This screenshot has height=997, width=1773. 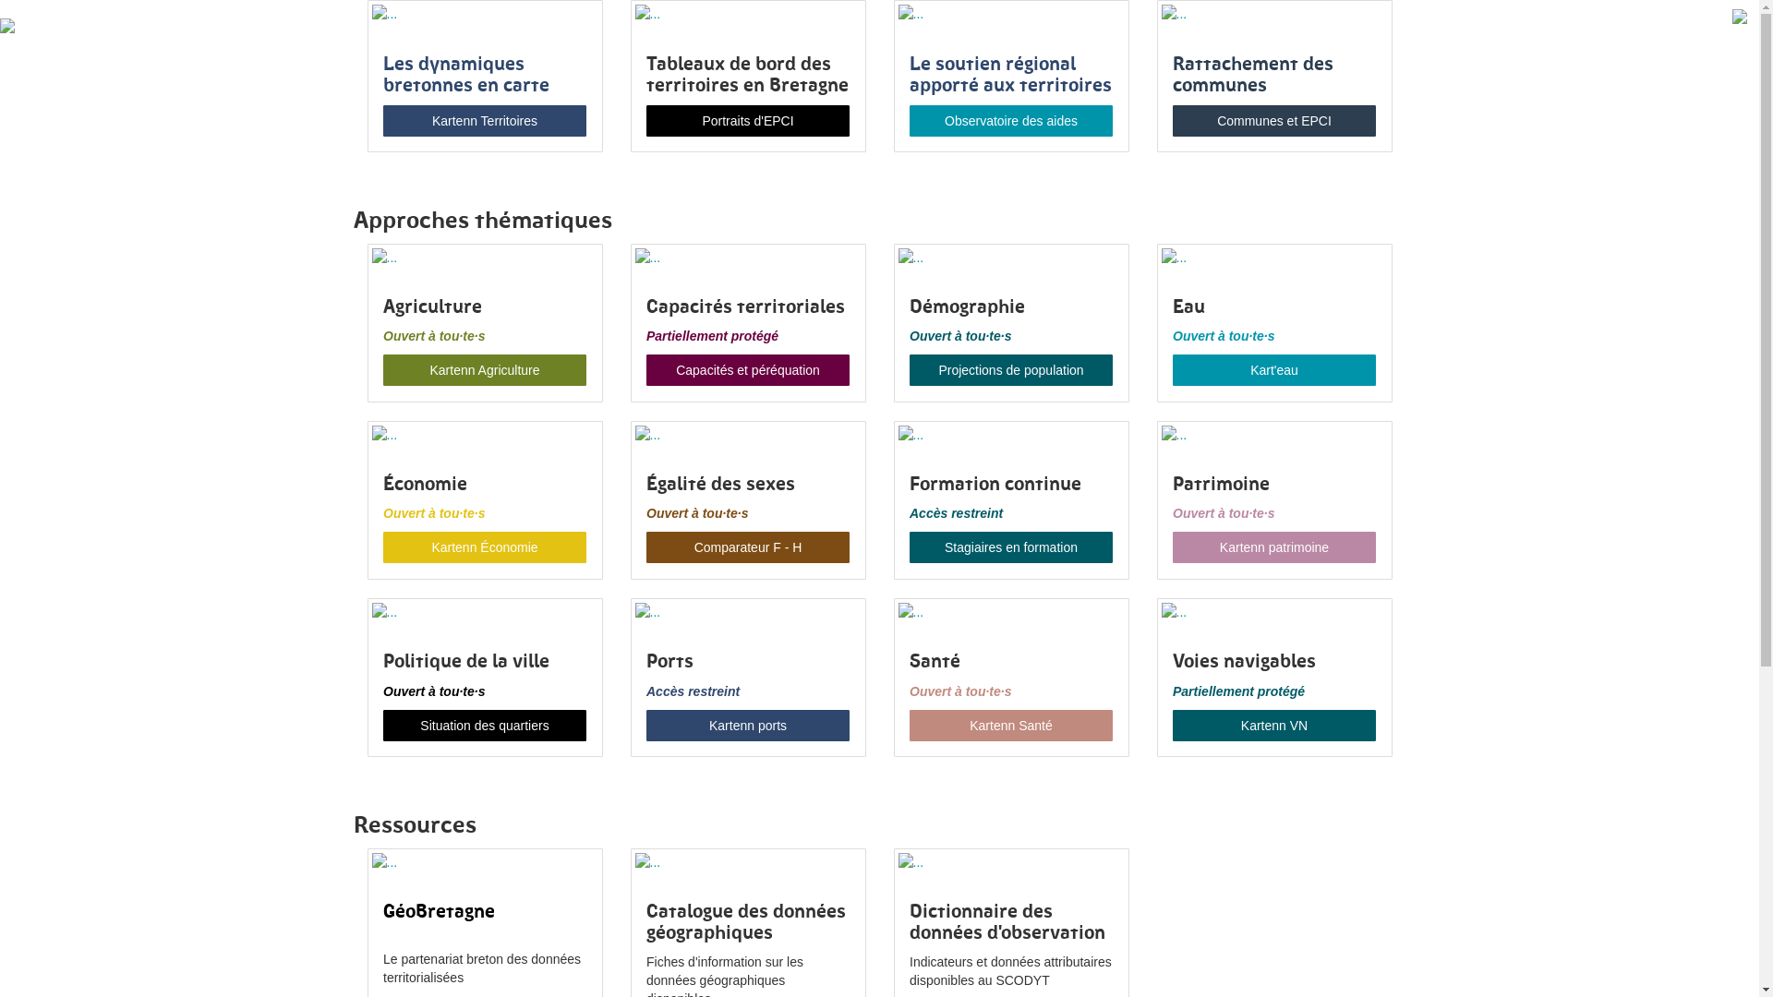 I want to click on Charger l'application, so click(x=484, y=14).